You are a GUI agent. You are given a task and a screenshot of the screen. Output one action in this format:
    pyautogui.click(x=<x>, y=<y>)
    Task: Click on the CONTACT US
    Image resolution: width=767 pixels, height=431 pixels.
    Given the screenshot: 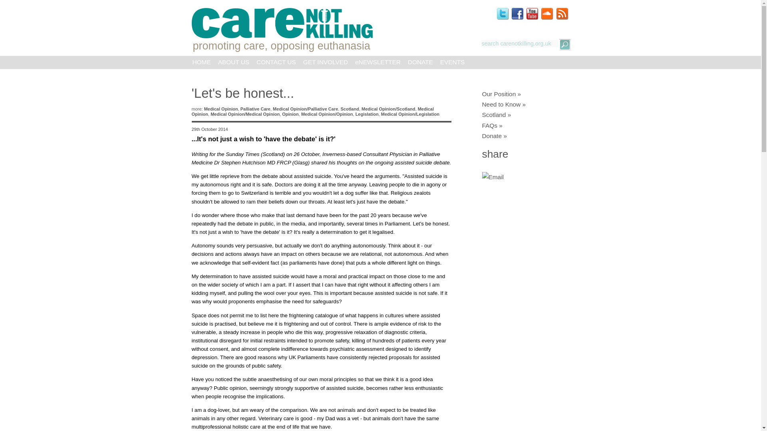 What is the action you would take?
    pyautogui.click(x=276, y=60)
    